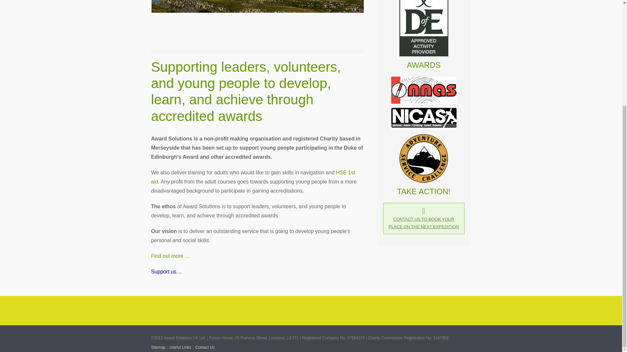 The height and width of the screenshot is (352, 627). Describe the element at coordinates (158, 347) in the screenshot. I see `Sitemap` at that location.